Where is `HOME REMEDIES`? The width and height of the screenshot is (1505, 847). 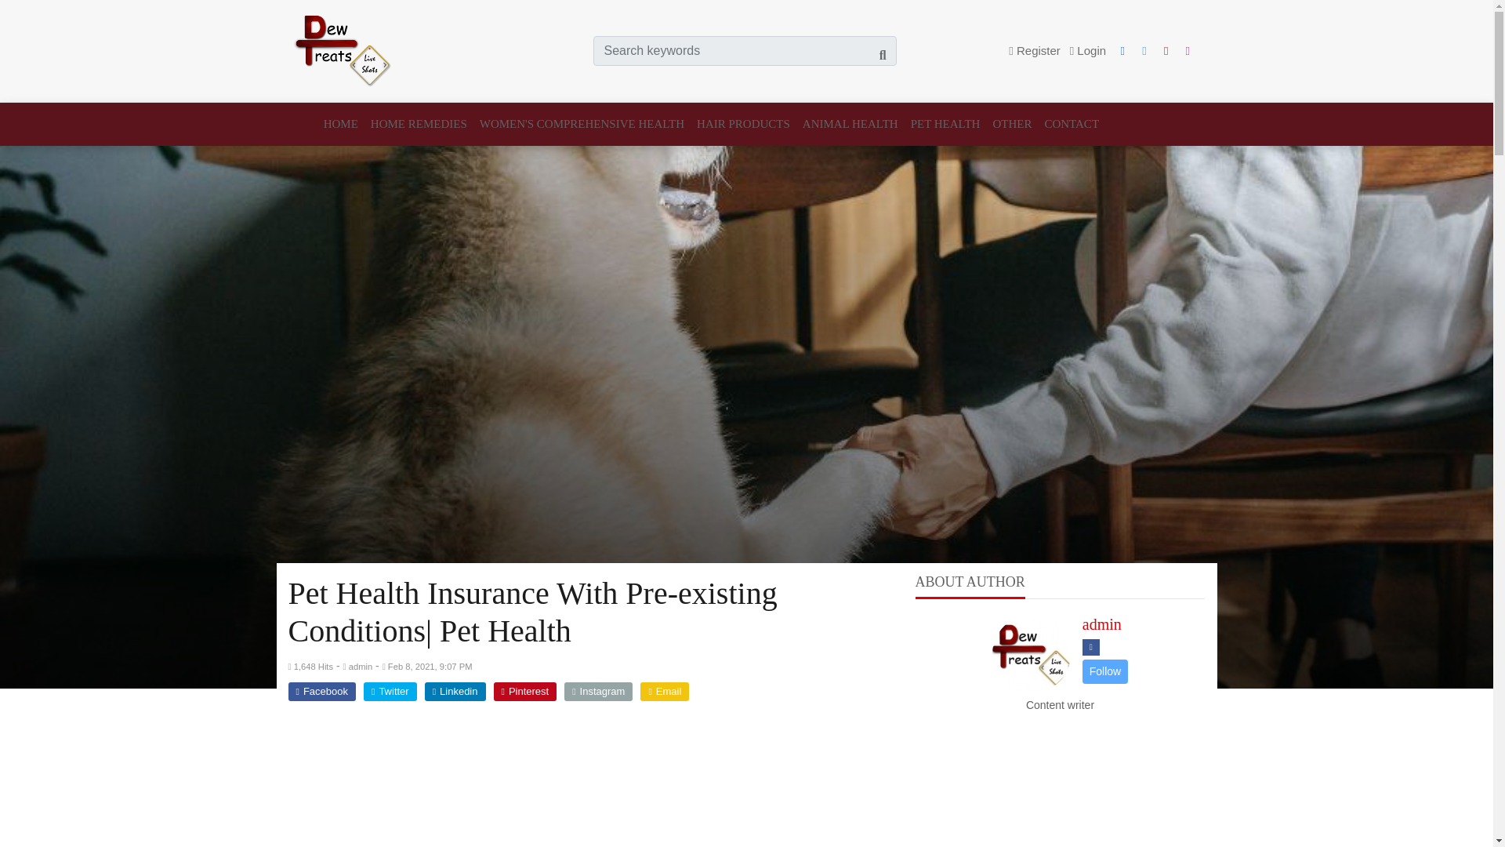
HOME REMEDIES is located at coordinates (419, 124).